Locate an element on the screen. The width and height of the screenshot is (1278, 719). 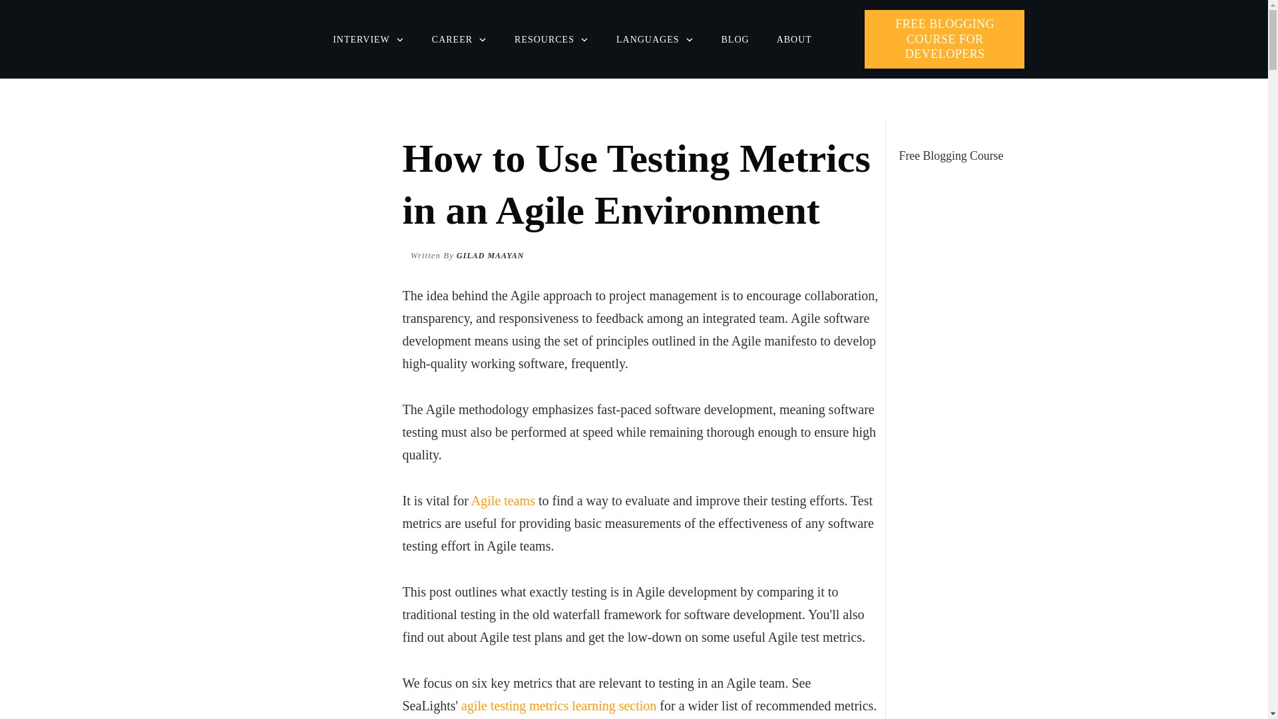
GILAD MAAYAN is located at coordinates (490, 254).